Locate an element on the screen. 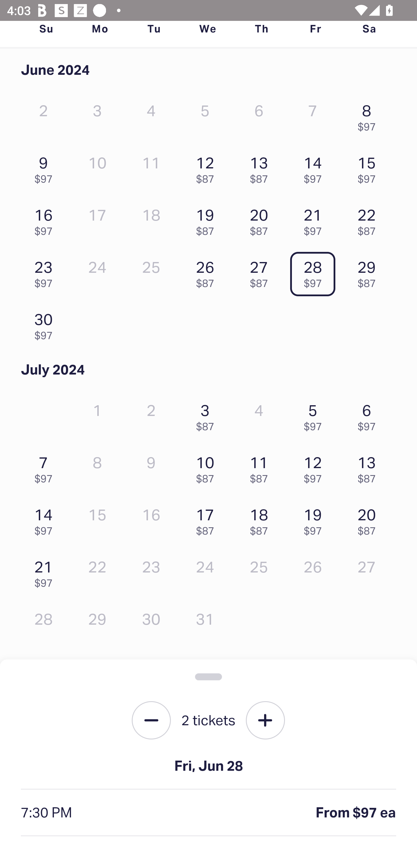 Image resolution: width=417 pixels, height=858 pixels. 3 $87 is located at coordinates (207, 415).